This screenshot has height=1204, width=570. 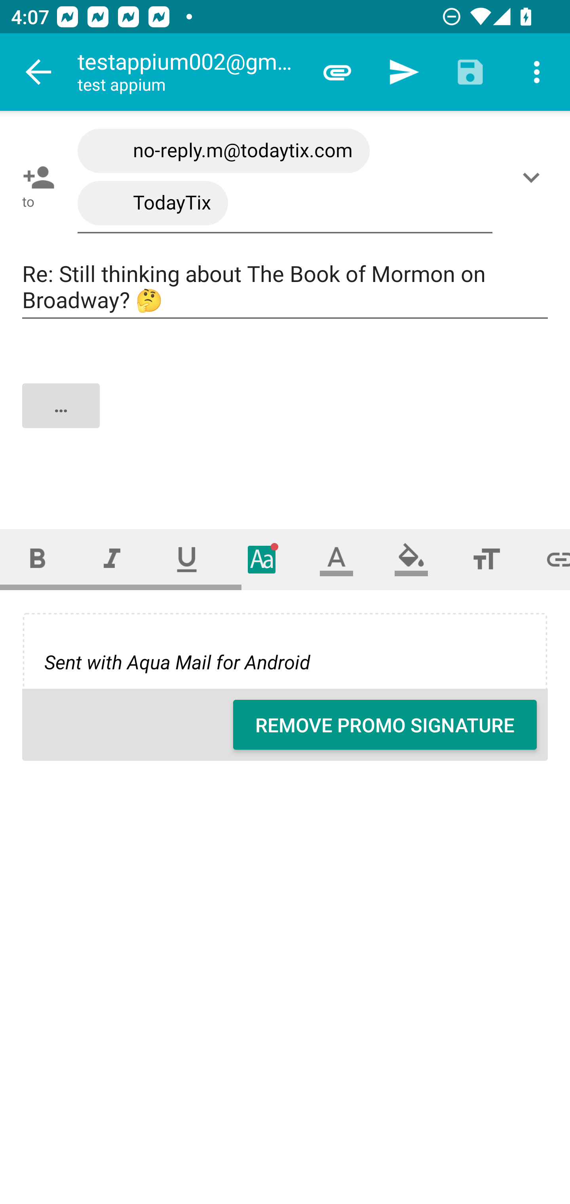 What do you see at coordinates (537, 72) in the screenshot?
I see `More options` at bounding box center [537, 72].